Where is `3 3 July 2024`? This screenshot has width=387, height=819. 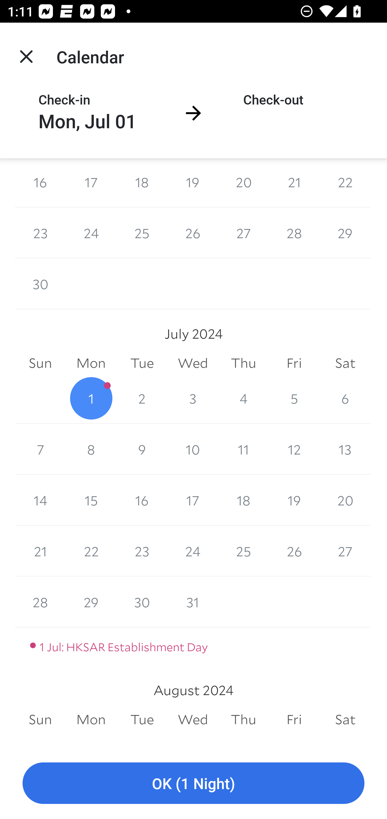 3 3 July 2024 is located at coordinates (193, 398).